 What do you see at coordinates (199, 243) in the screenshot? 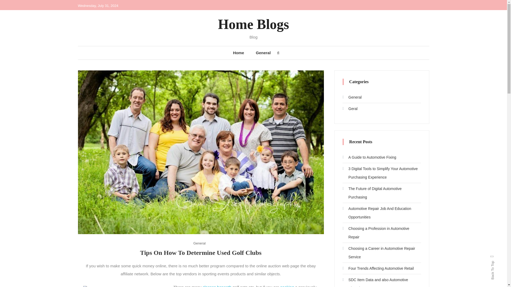
I see `General` at bounding box center [199, 243].